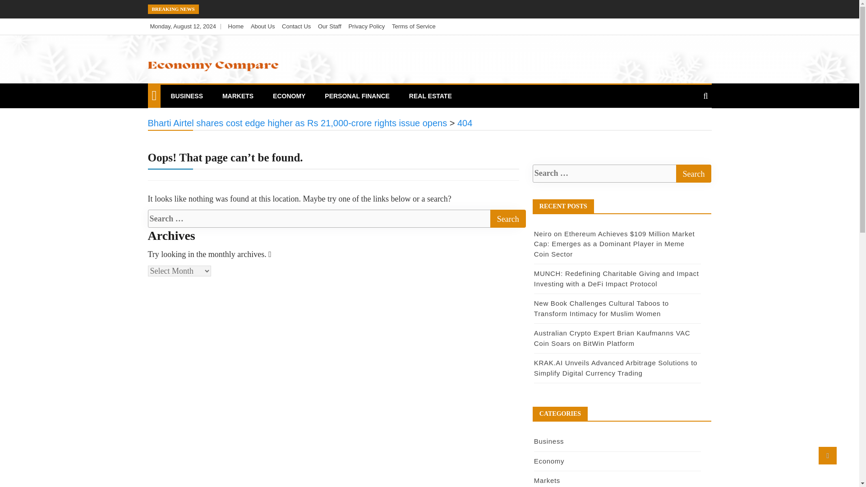 Image resolution: width=866 pixels, height=487 pixels. Describe the element at coordinates (465, 123) in the screenshot. I see `Go to 404.` at that location.